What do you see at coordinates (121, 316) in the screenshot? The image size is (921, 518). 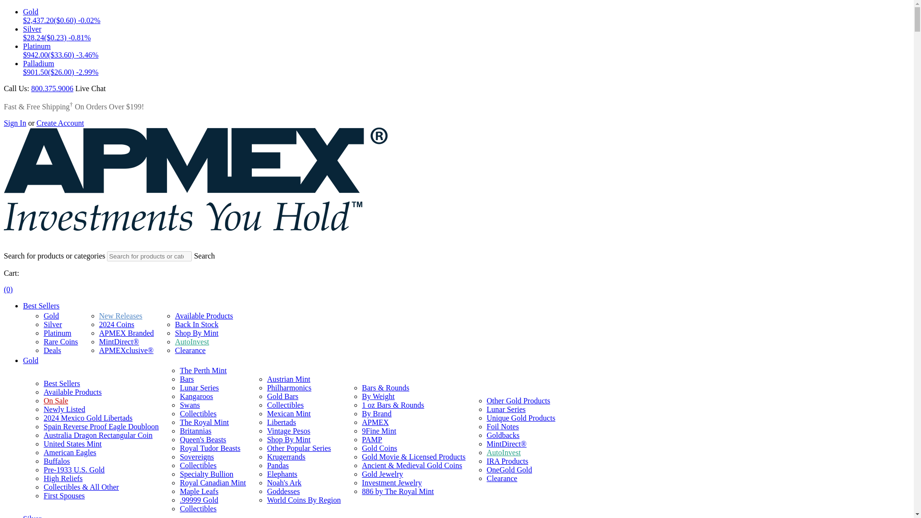 I see `New Releases` at bounding box center [121, 316].